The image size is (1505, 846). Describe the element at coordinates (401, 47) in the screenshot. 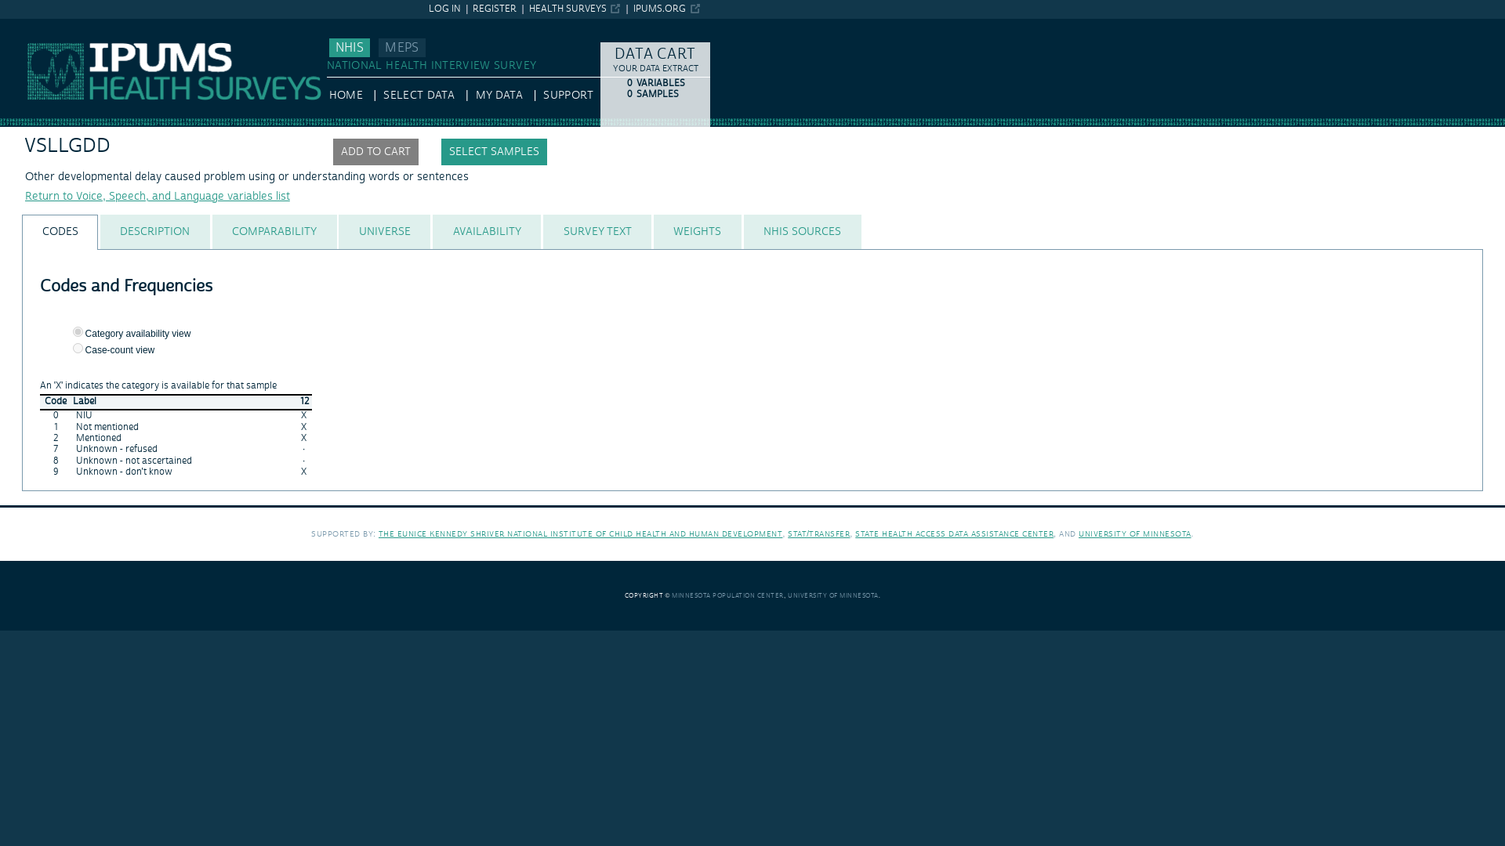

I see `MEPS` at that location.